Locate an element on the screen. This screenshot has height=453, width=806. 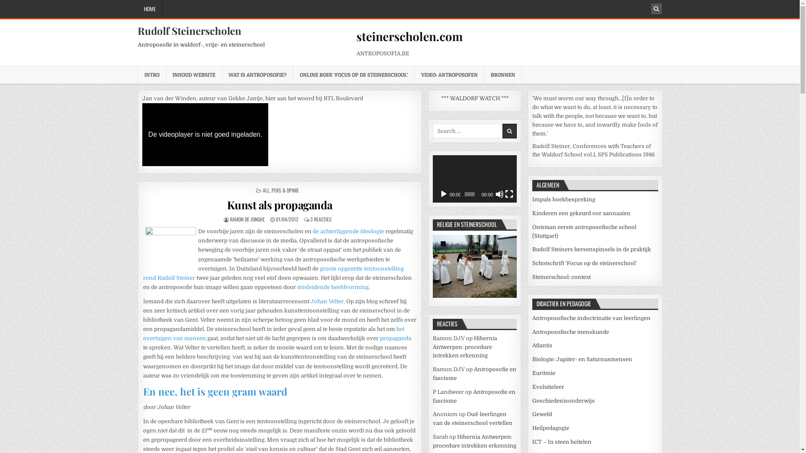
Geweld is located at coordinates (542, 414).